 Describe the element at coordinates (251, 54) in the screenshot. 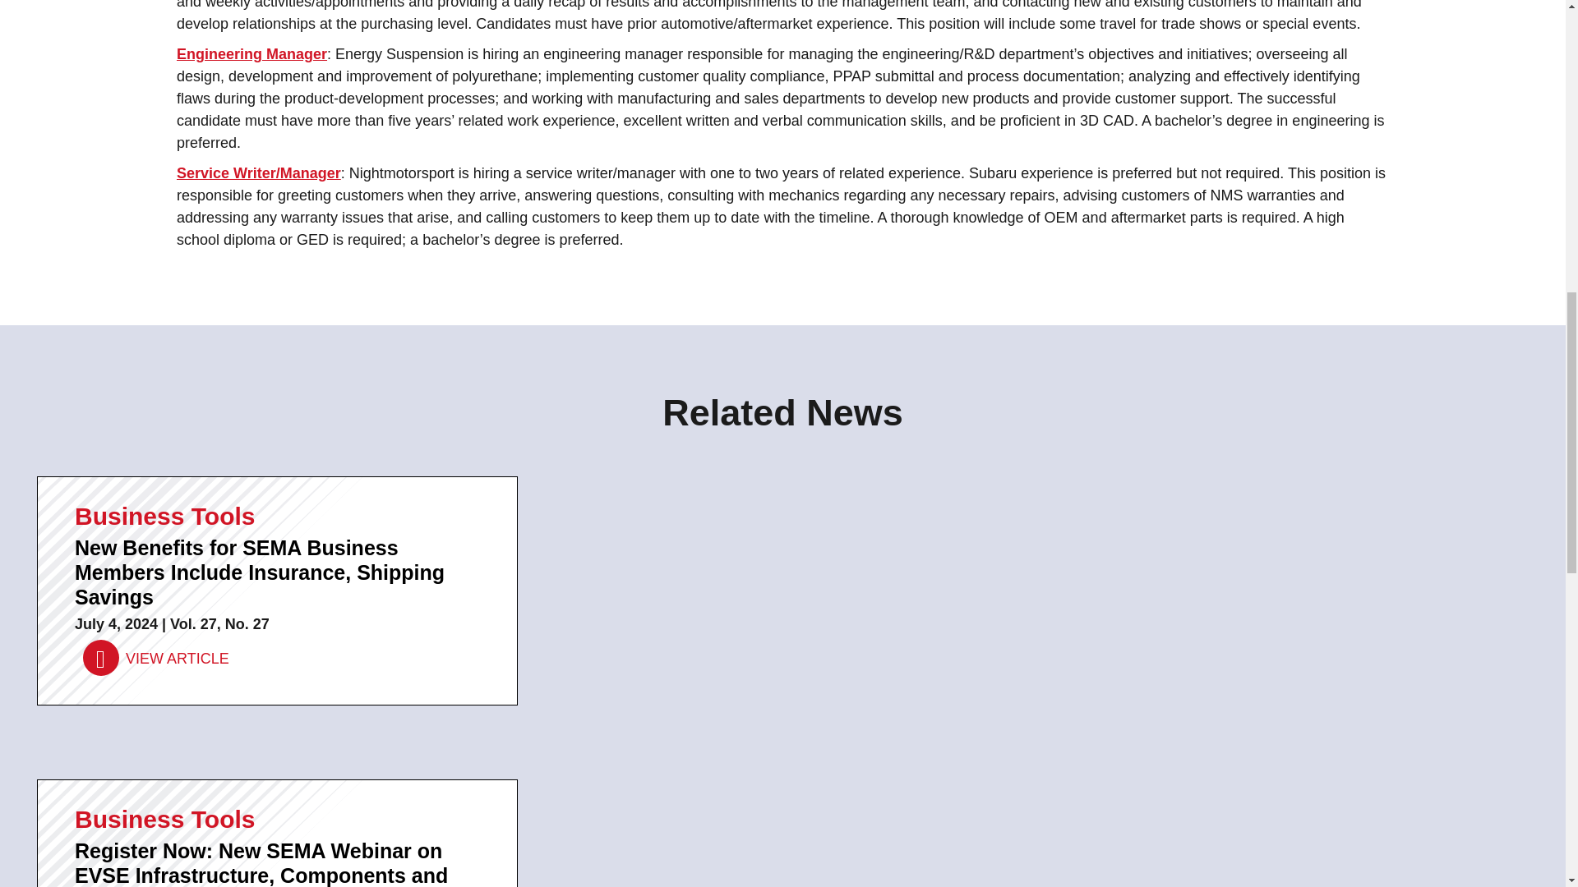

I see `Engineering Manager` at that location.